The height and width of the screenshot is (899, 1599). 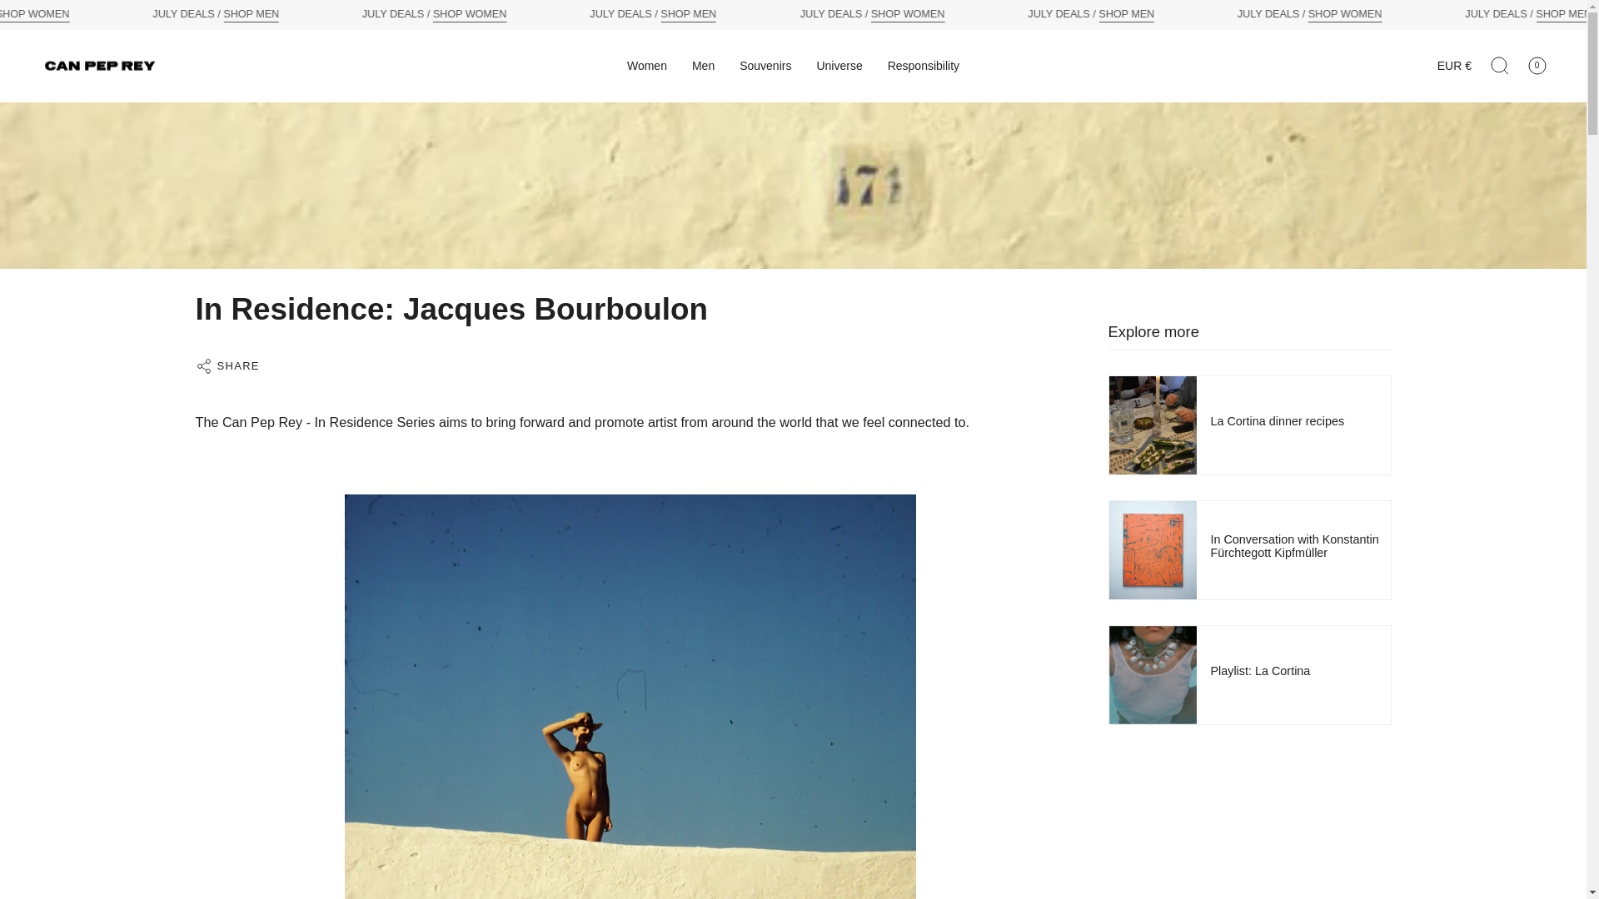 What do you see at coordinates (646, 66) in the screenshot?
I see `Women` at bounding box center [646, 66].